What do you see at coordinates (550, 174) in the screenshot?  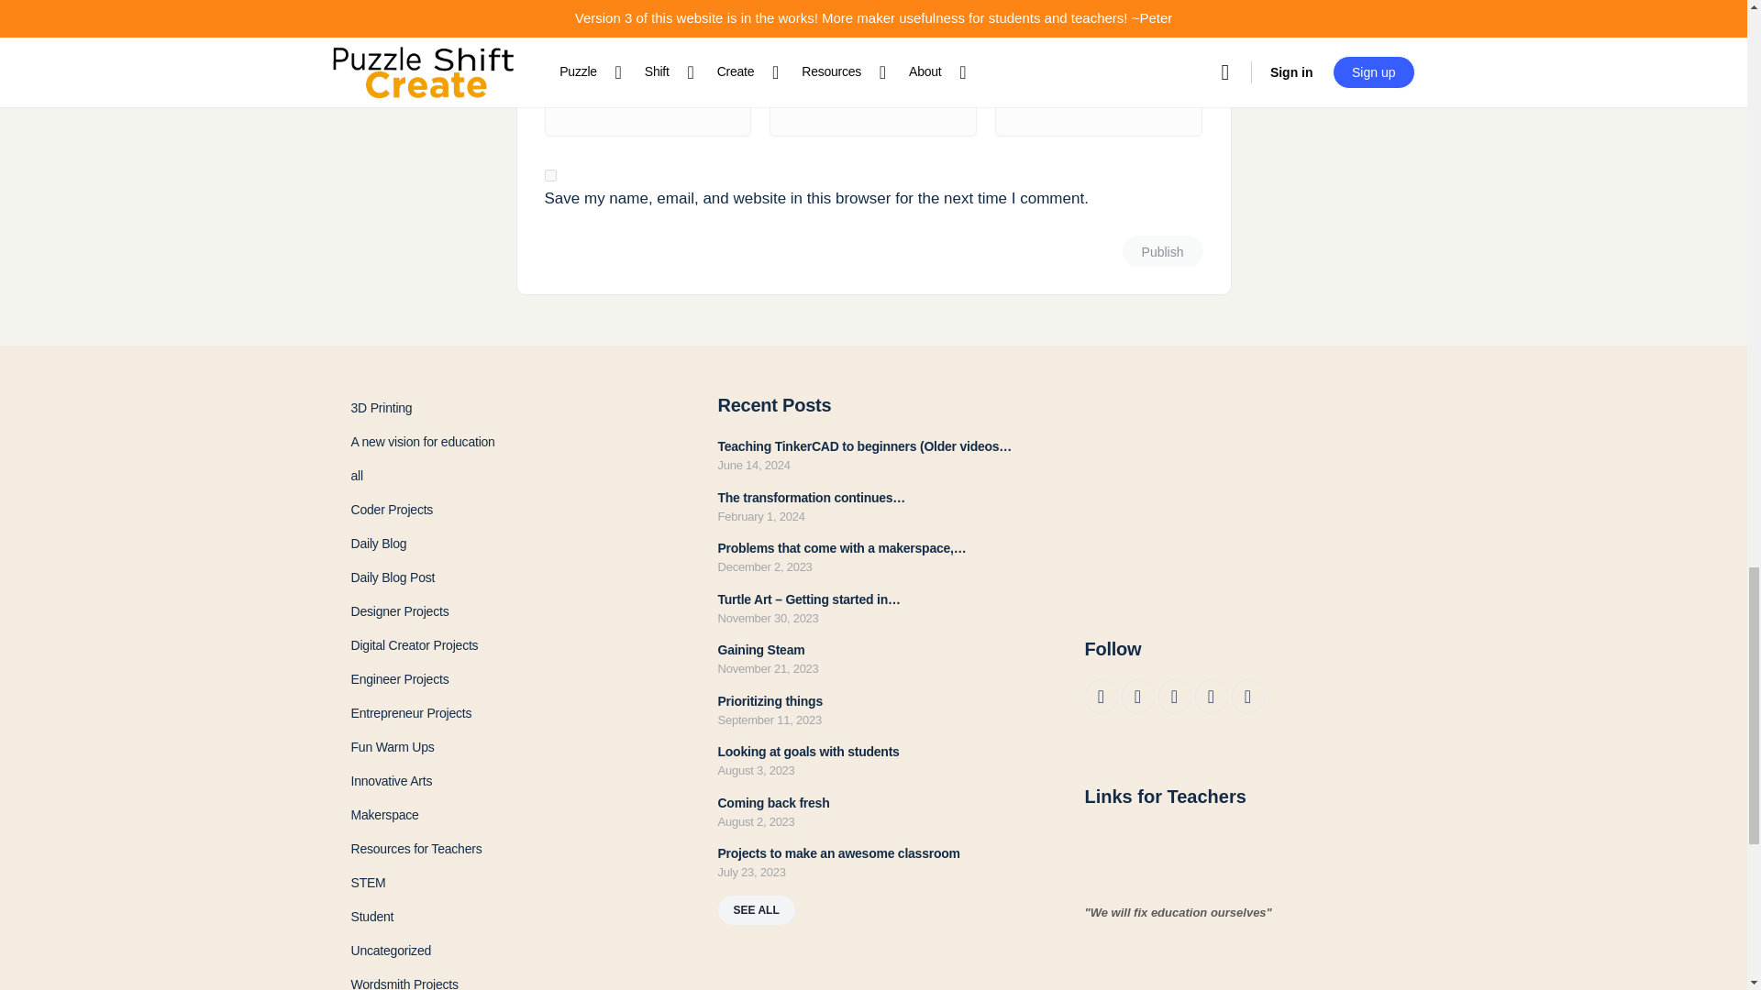 I see `yes` at bounding box center [550, 174].